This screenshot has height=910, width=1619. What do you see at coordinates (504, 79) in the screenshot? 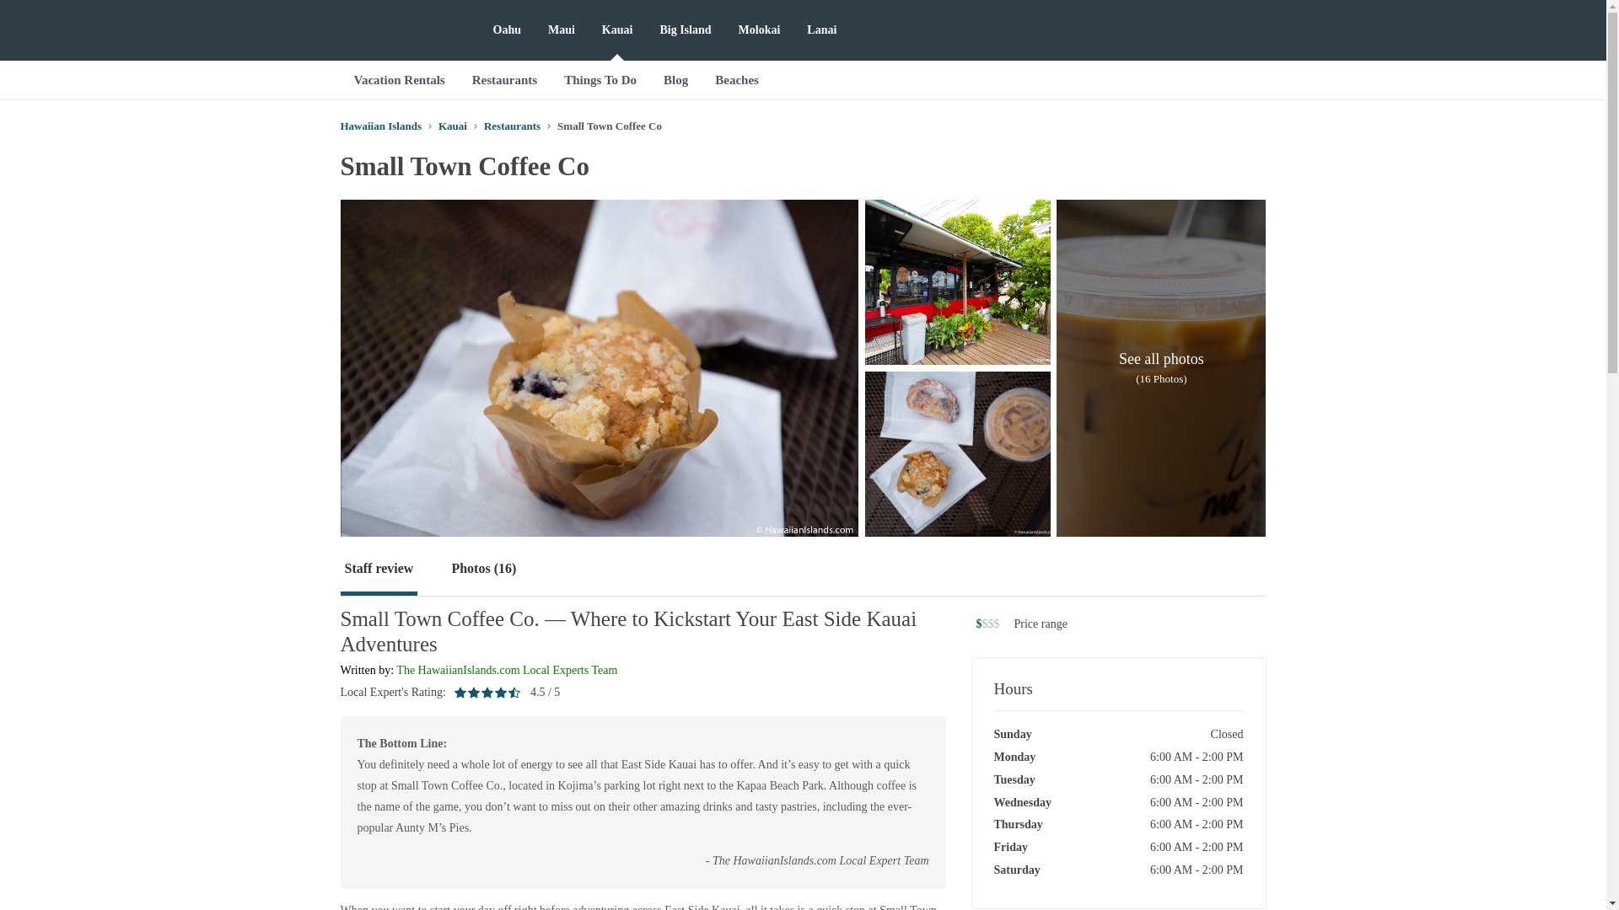
I see `Restaurants` at bounding box center [504, 79].